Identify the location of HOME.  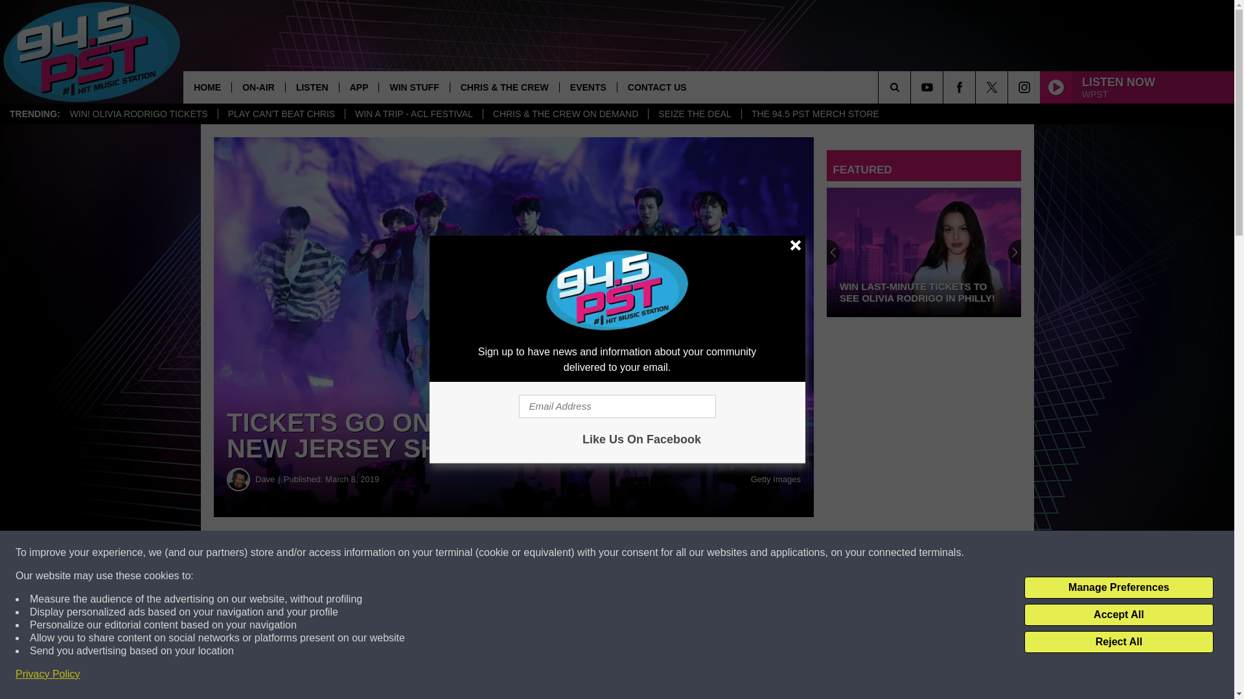
(207, 87).